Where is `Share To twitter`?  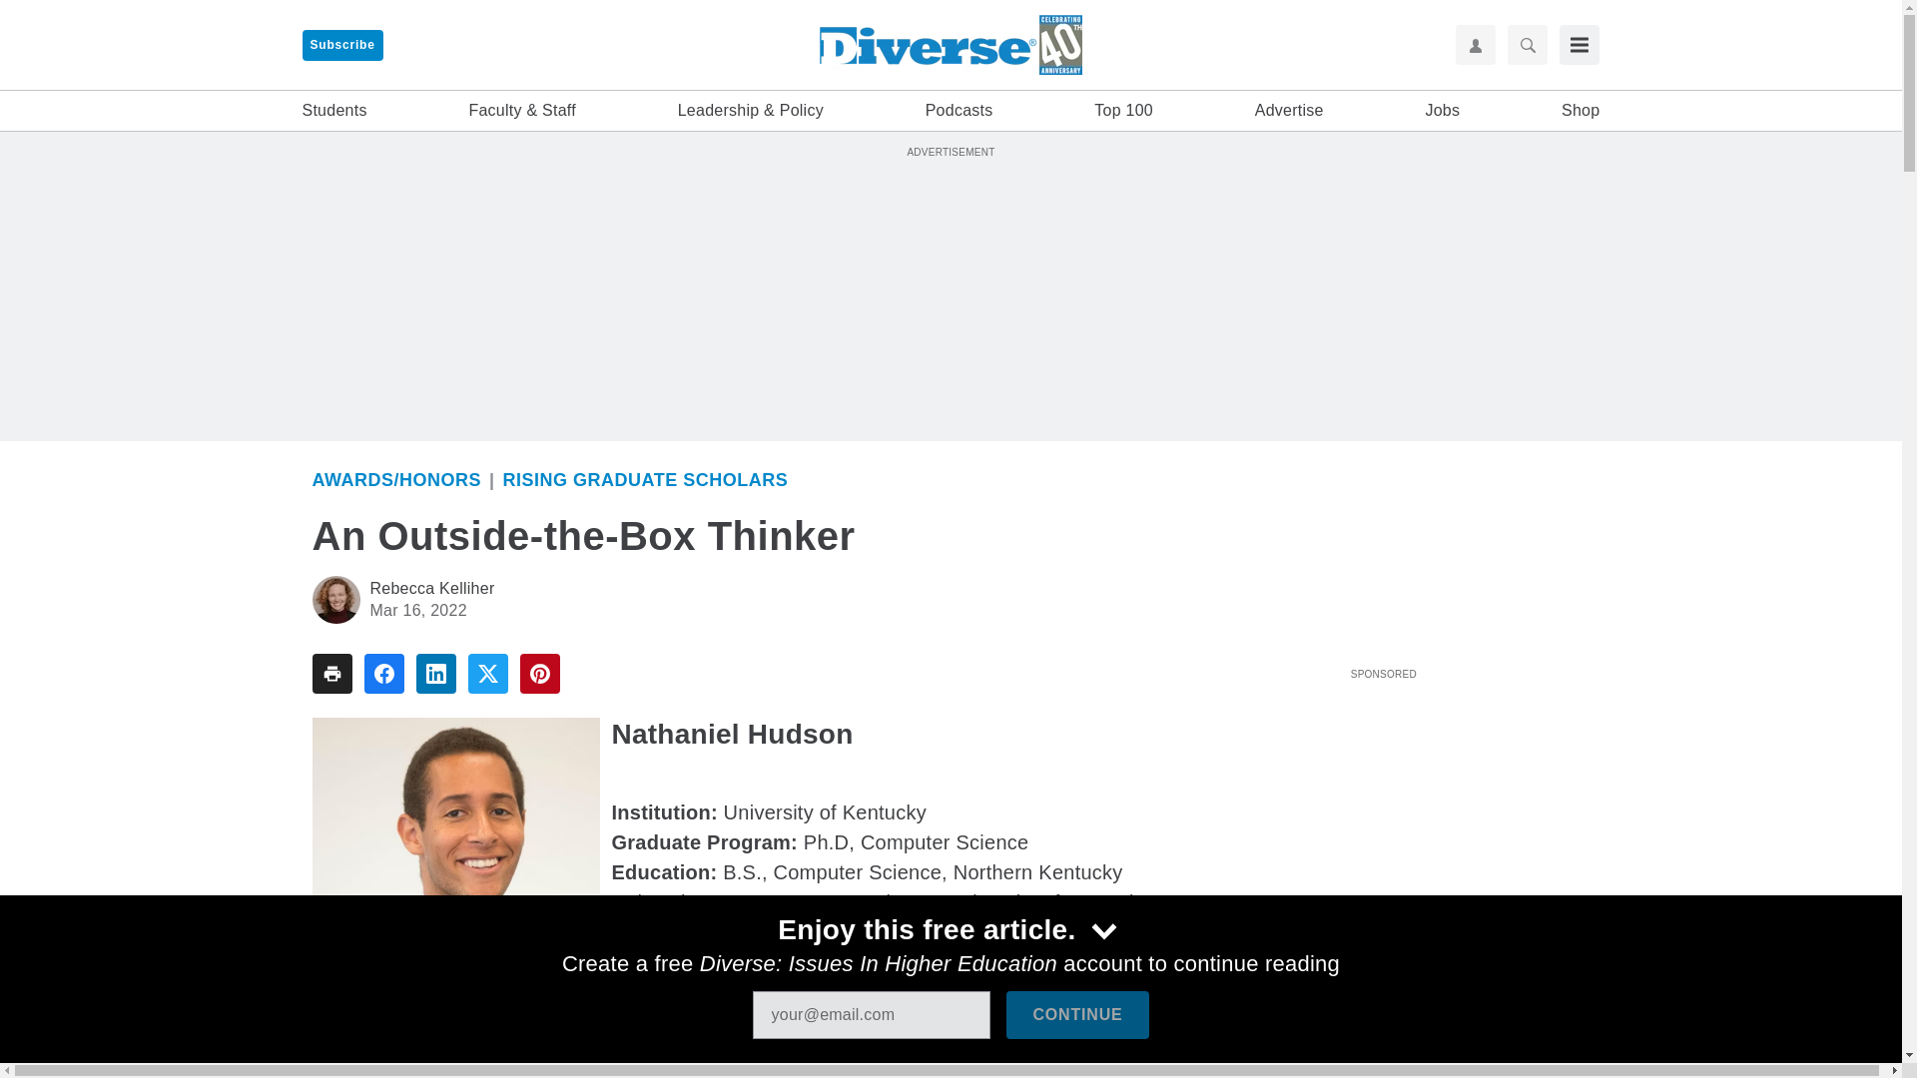 Share To twitter is located at coordinates (487, 673).